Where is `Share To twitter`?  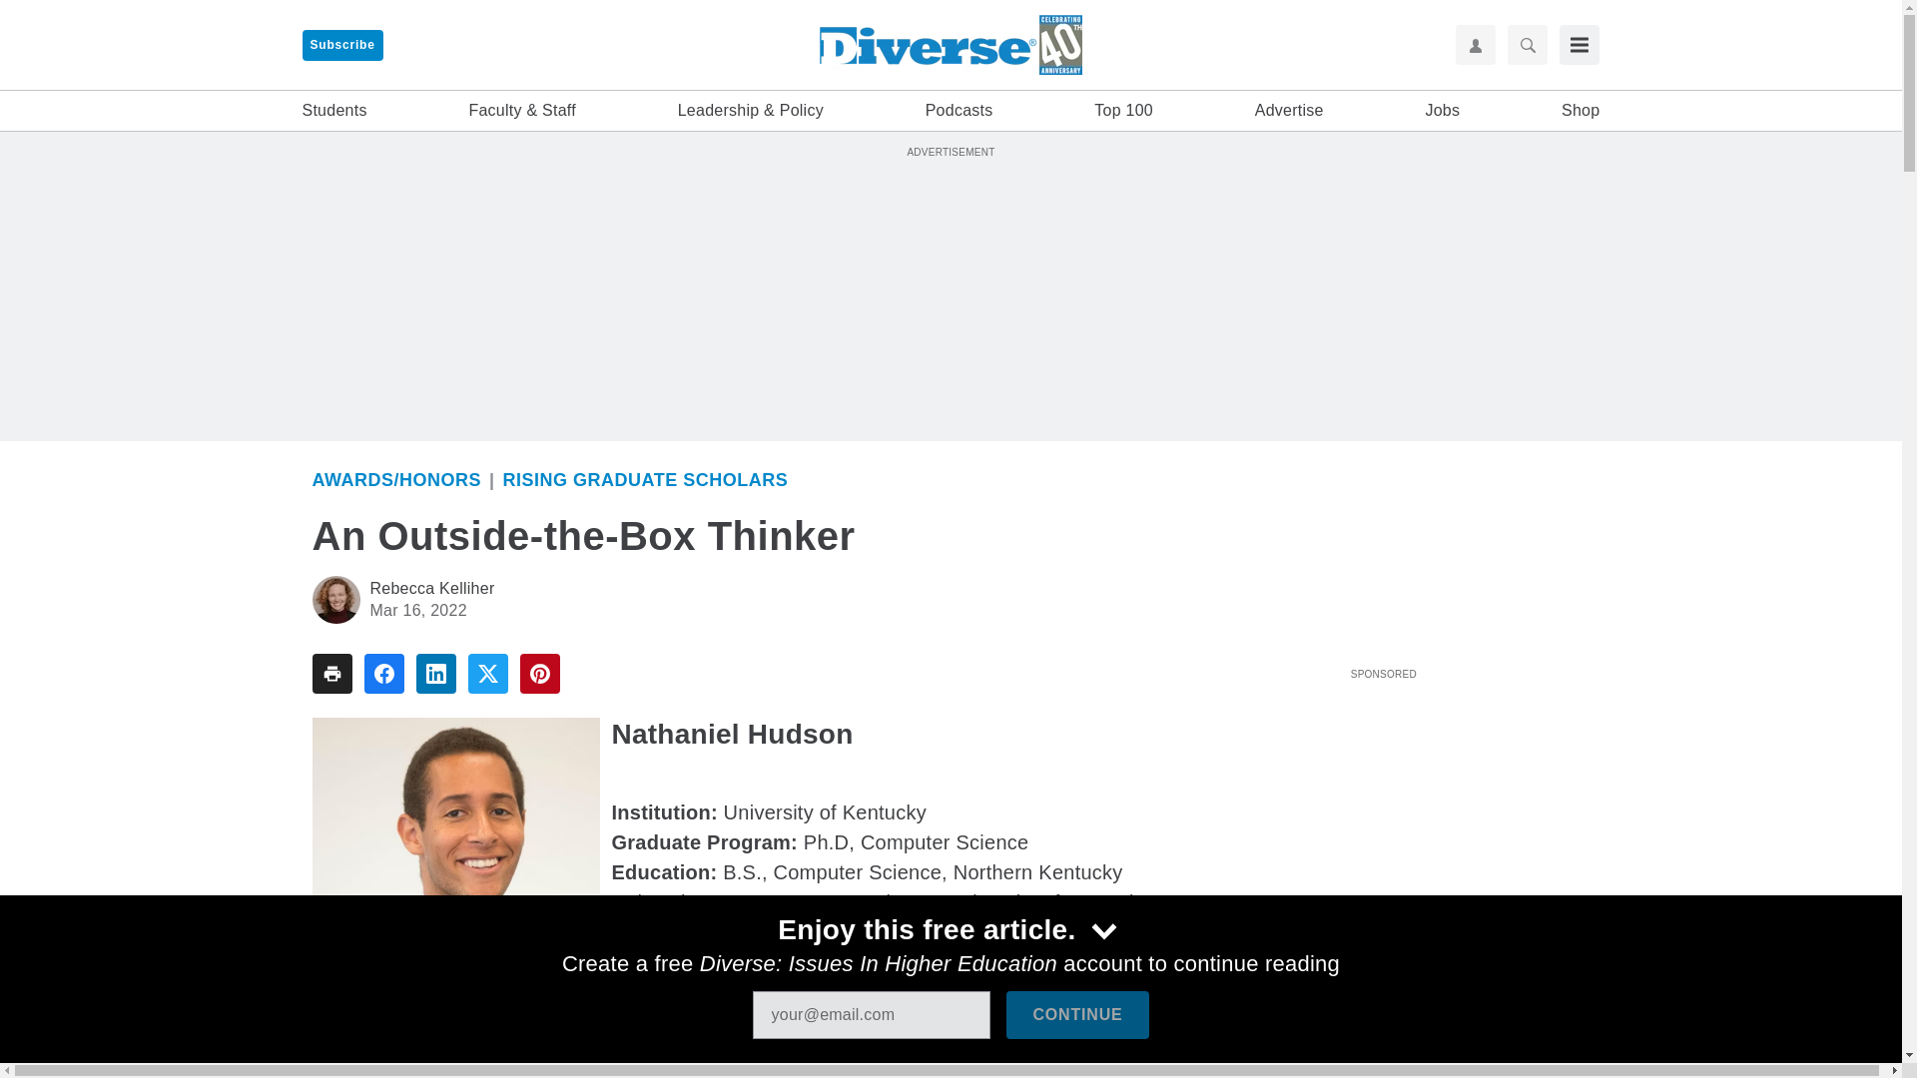 Share To twitter is located at coordinates (487, 673).